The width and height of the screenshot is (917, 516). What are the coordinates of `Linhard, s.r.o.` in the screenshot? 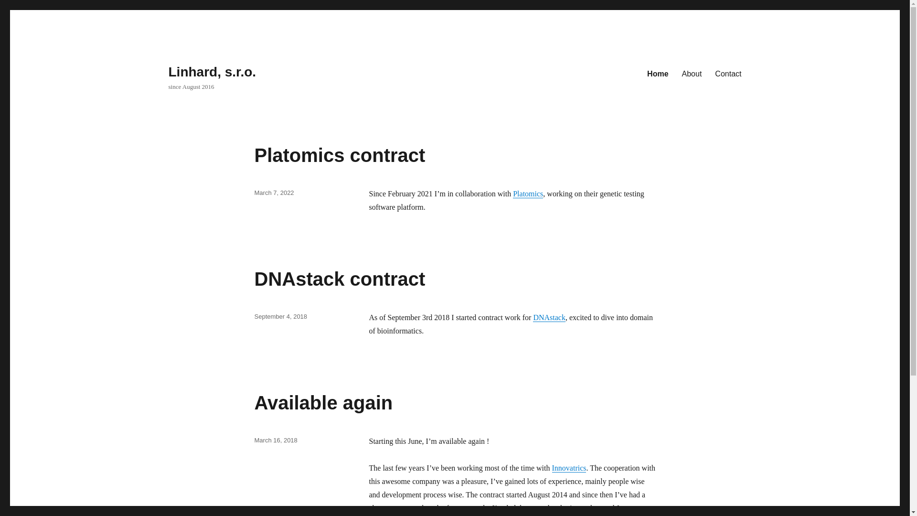 It's located at (212, 72).